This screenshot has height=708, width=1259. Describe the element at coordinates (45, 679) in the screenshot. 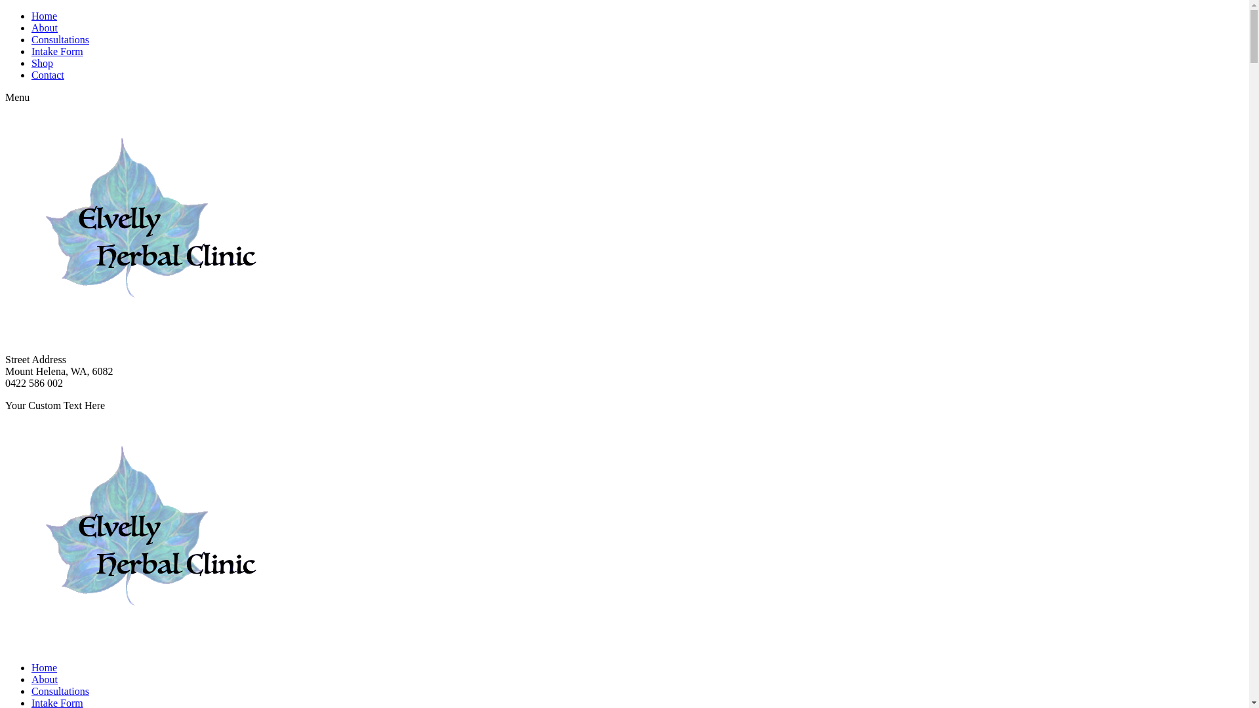

I see `About` at that location.